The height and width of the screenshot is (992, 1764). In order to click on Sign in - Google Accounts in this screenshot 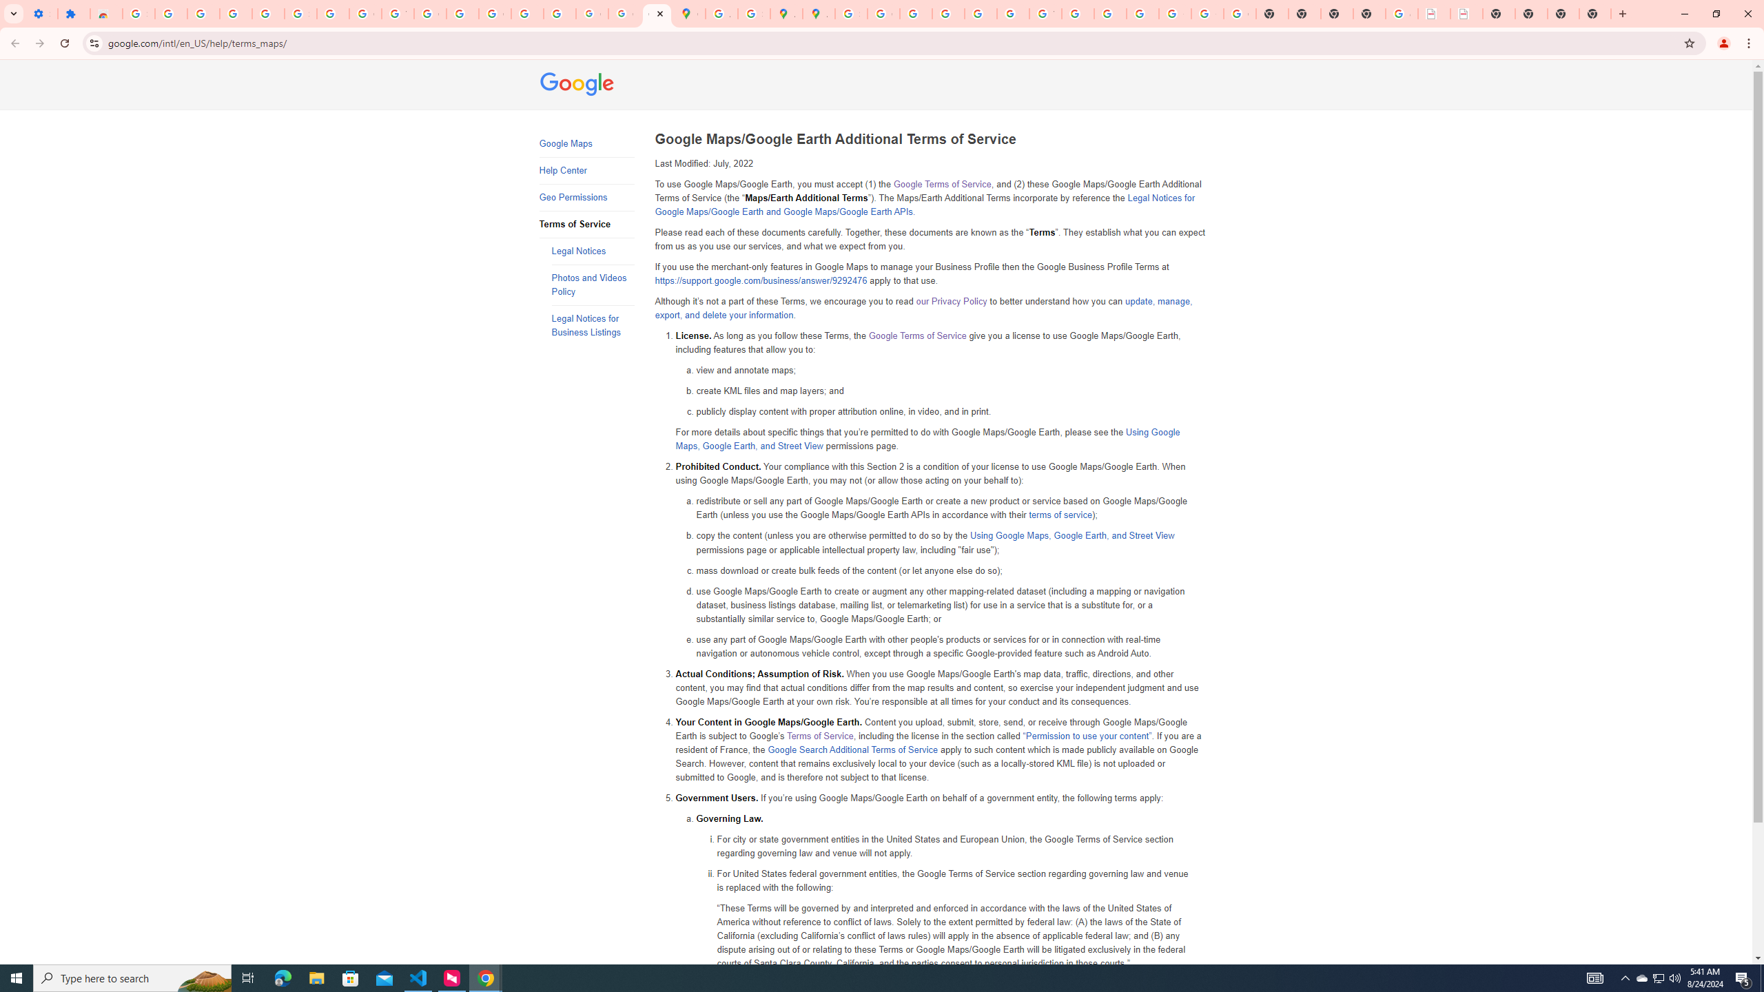, I will do `click(300, 14)`.